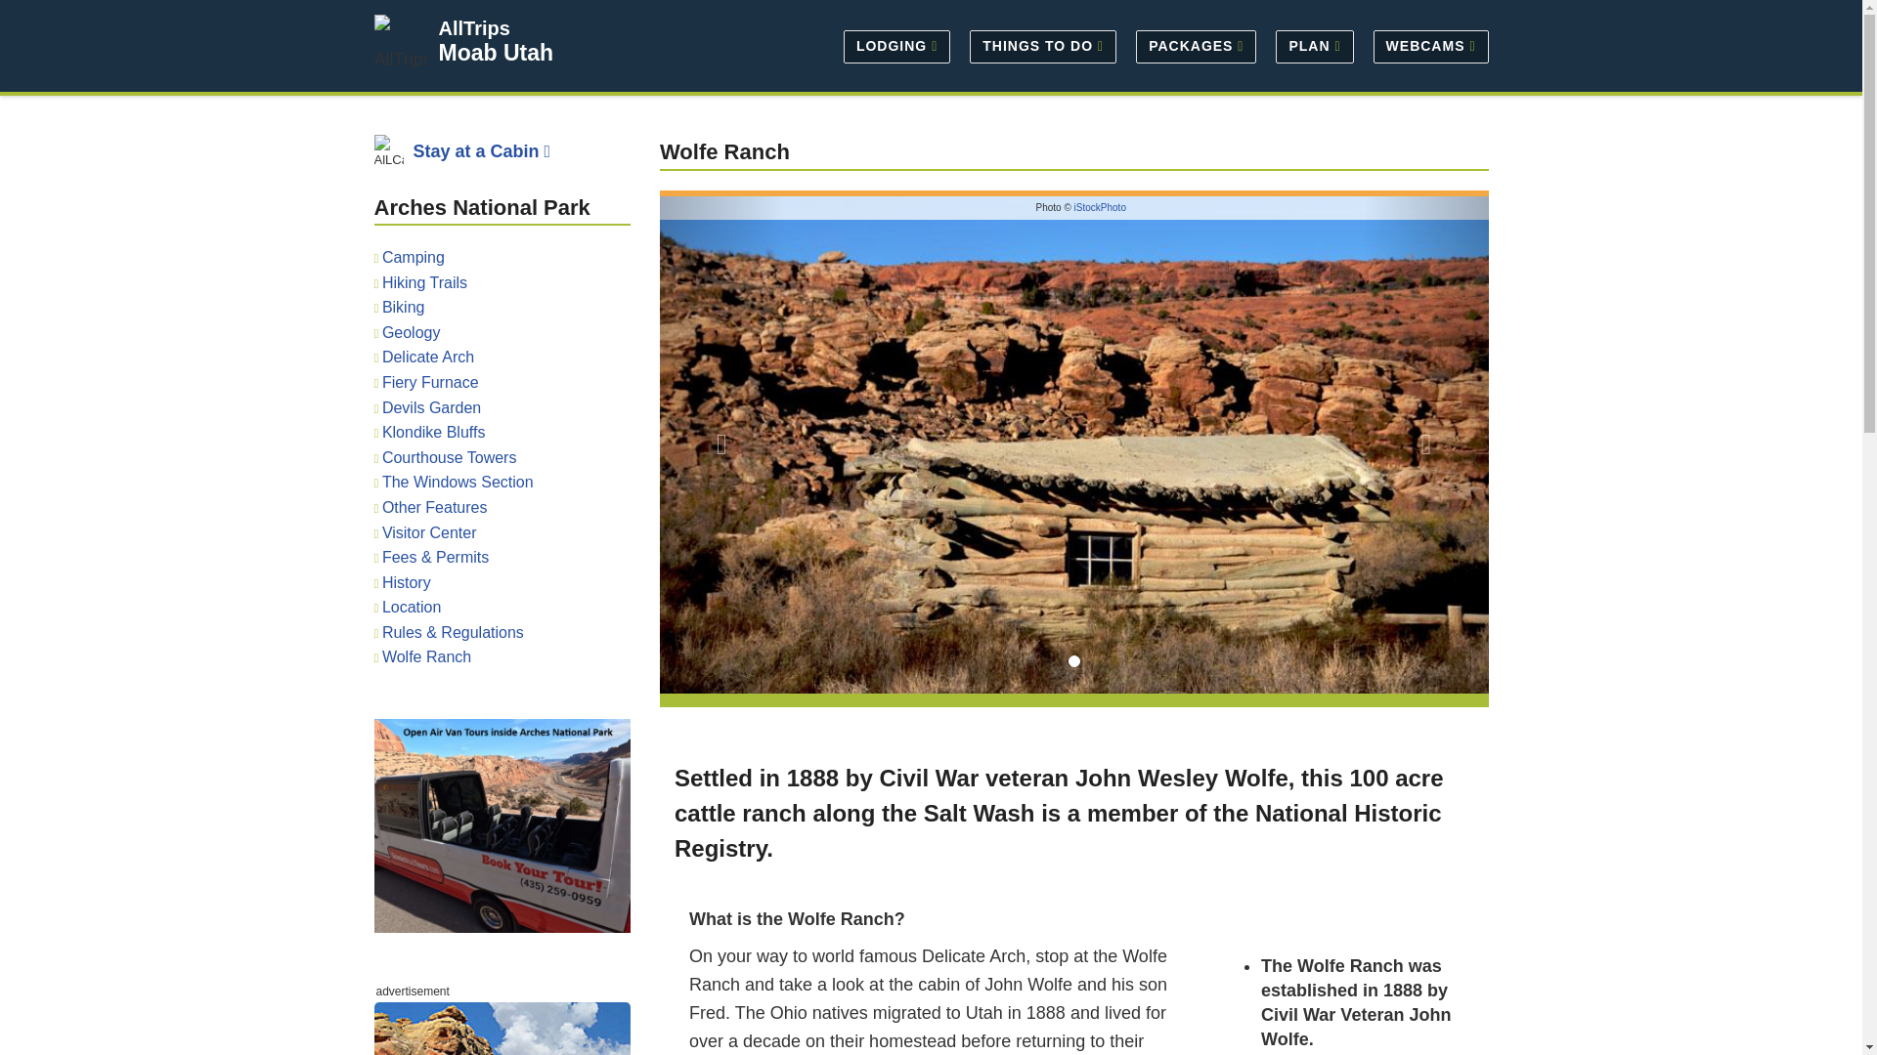 The height and width of the screenshot is (1055, 1877). What do you see at coordinates (1196, 45) in the screenshot?
I see `PACKAGES` at bounding box center [1196, 45].